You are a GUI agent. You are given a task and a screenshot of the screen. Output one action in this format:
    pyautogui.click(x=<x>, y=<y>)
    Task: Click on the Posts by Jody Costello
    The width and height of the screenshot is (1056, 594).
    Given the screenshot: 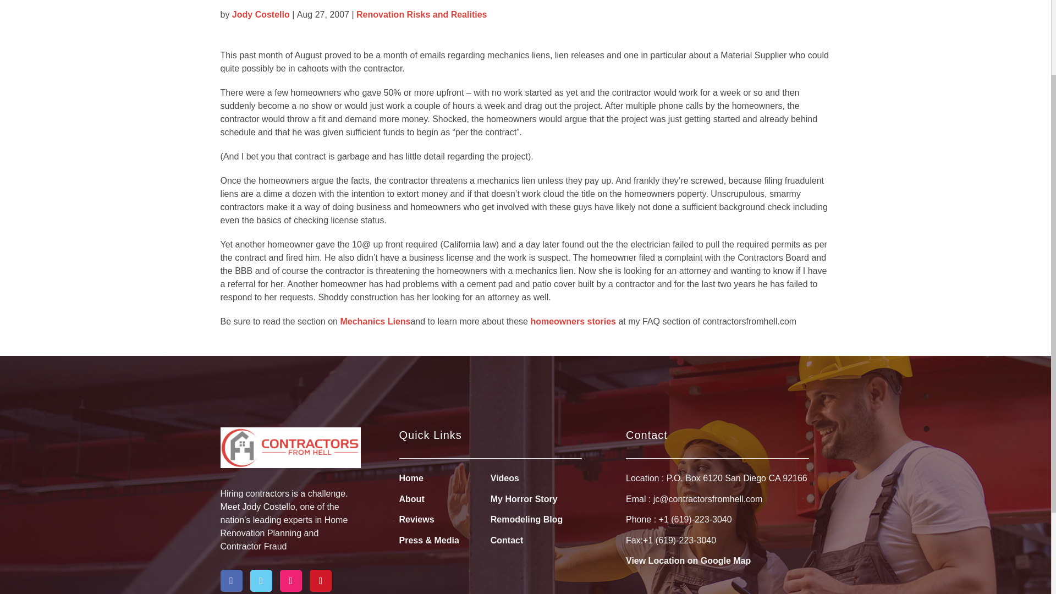 What is the action you would take?
    pyautogui.click(x=261, y=14)
    